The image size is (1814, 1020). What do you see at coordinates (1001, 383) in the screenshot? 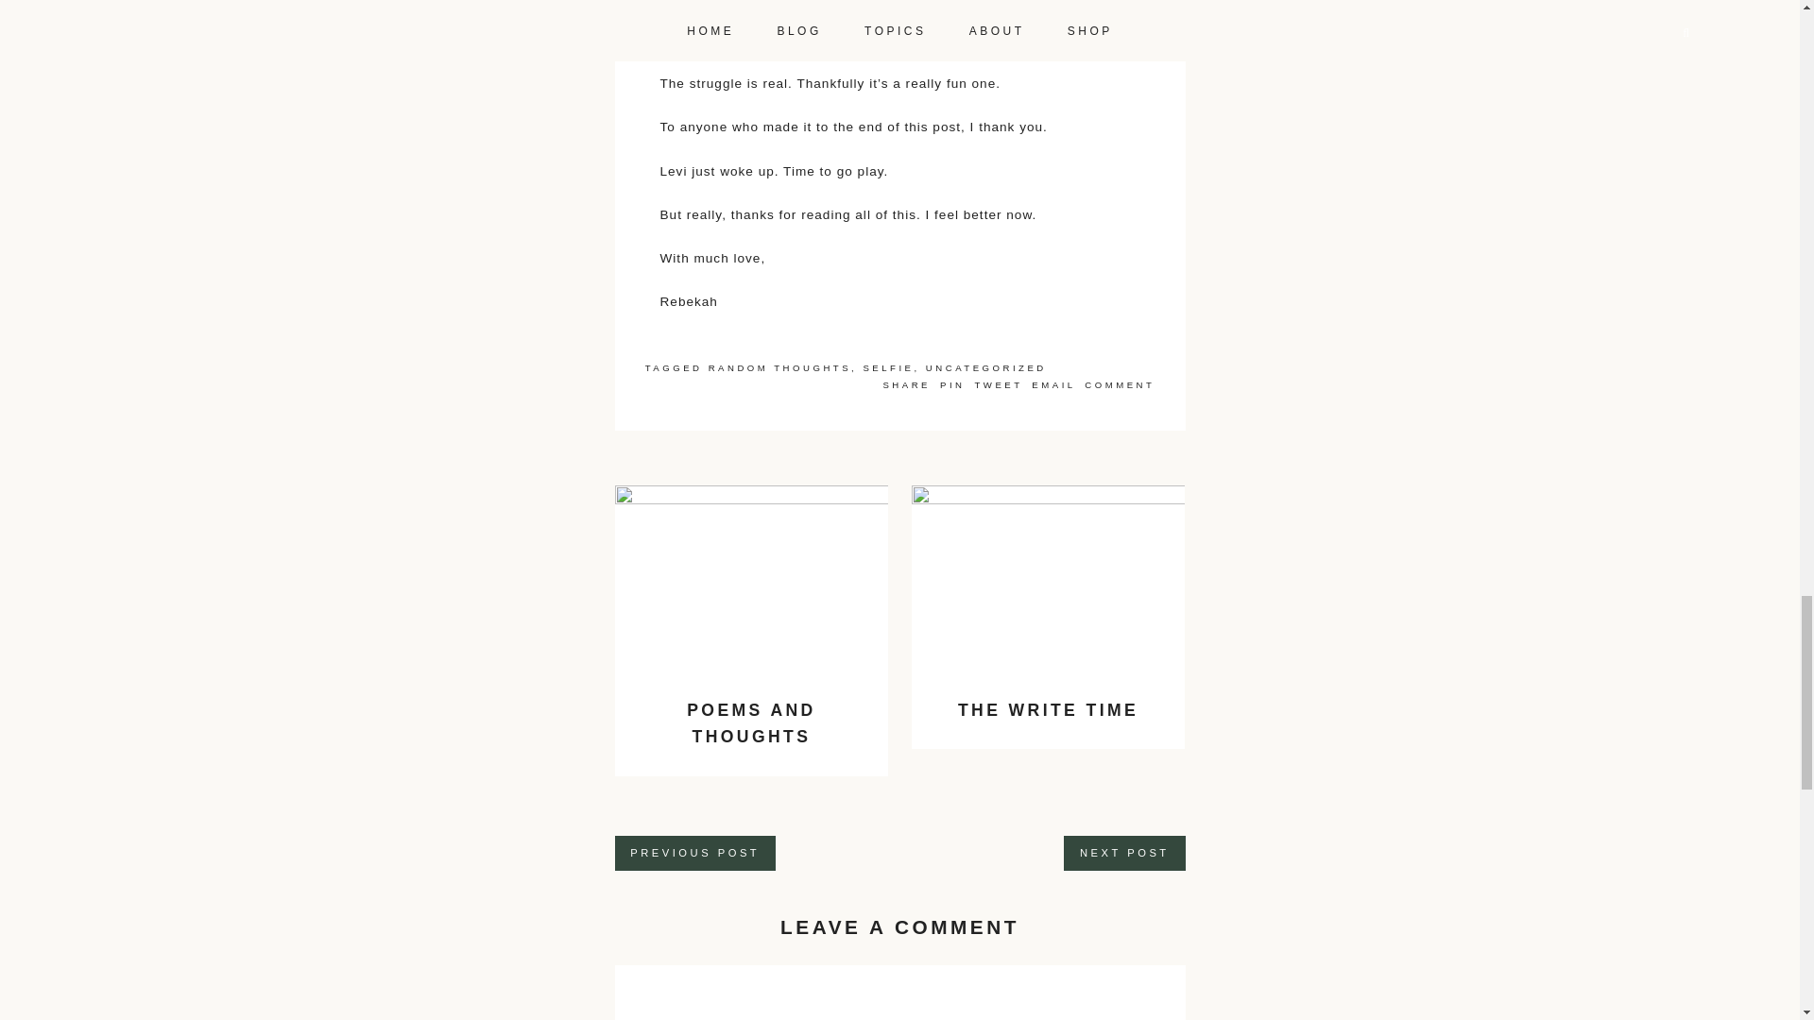
I see `TWEET` at bounding box center [1001, 383].